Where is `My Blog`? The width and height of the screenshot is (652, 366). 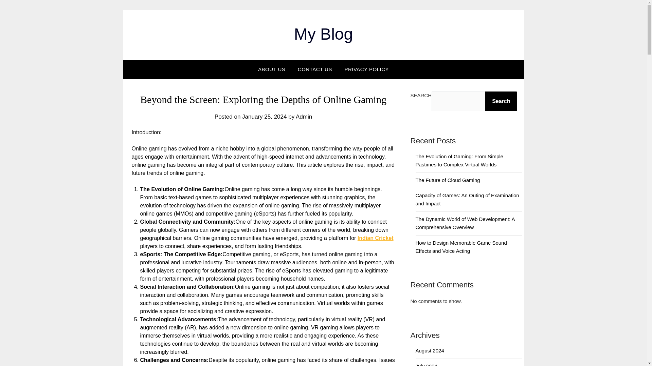
My Blog is located at coordinates (323, 34).